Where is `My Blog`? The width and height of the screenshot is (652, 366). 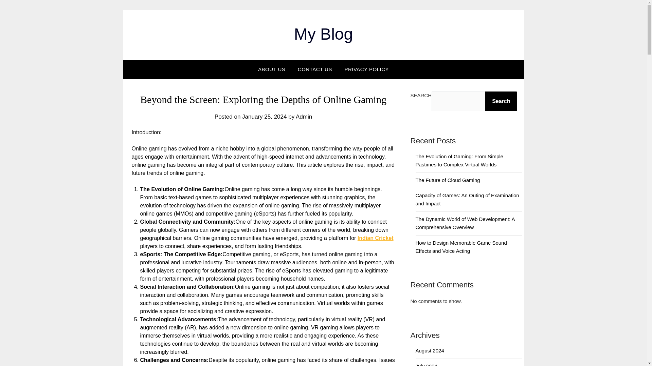
My Blog is located at coordinates (323, 34).